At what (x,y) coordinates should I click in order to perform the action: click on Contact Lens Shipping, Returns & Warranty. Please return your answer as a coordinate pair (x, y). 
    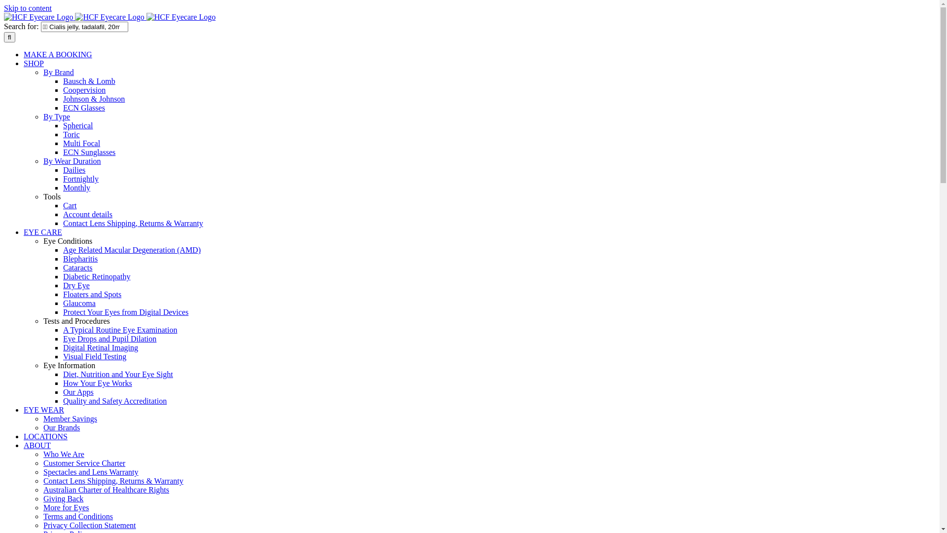
    Looking at the image, I should click on (133, 223).